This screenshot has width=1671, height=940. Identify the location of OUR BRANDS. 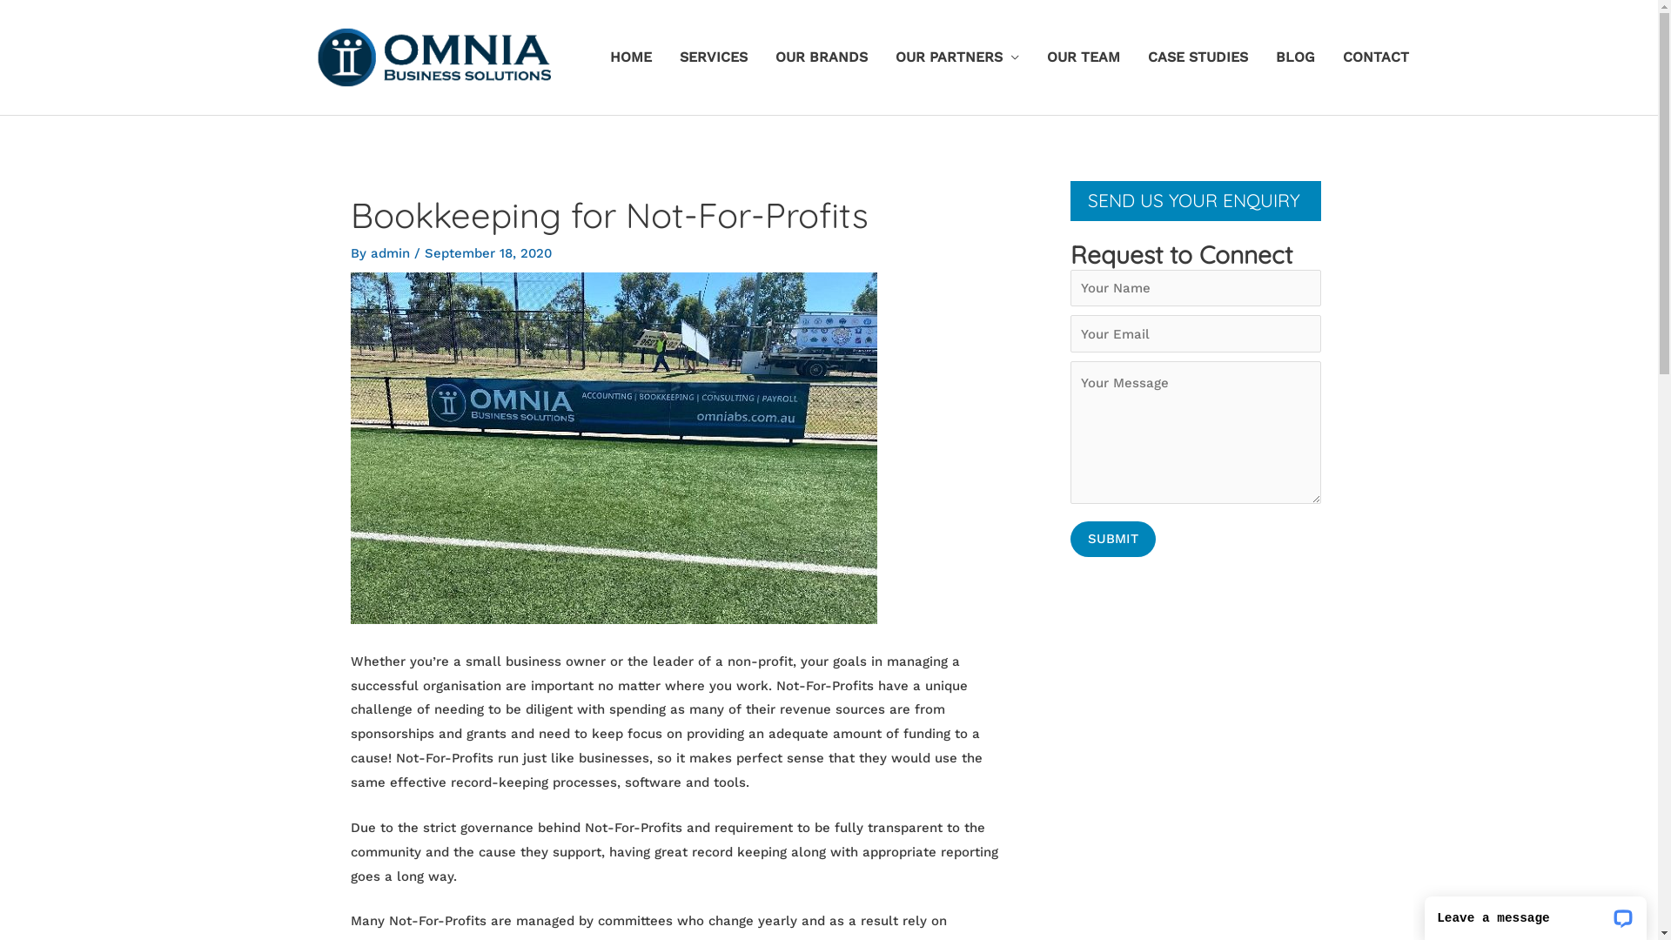
(821, 57).